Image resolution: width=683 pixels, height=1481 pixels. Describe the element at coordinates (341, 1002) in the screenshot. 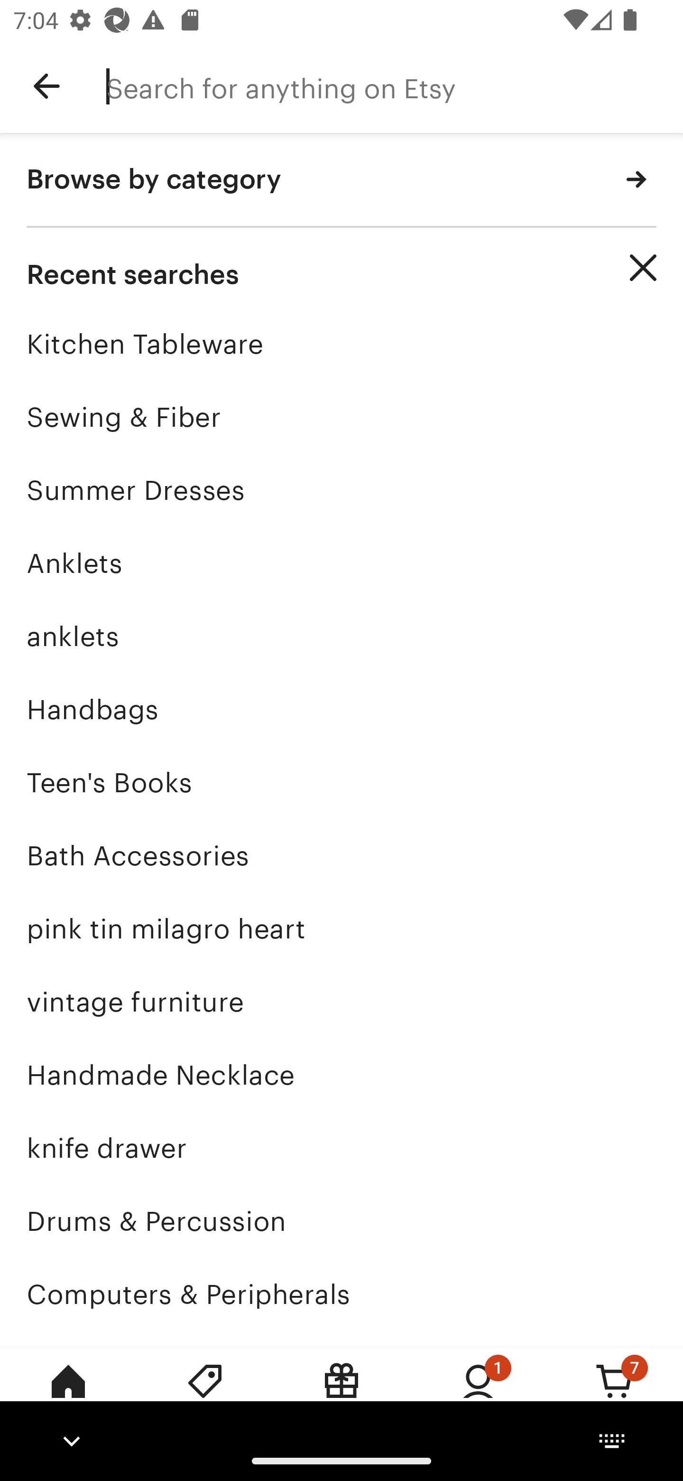

I see `vintage furniture` at that location.